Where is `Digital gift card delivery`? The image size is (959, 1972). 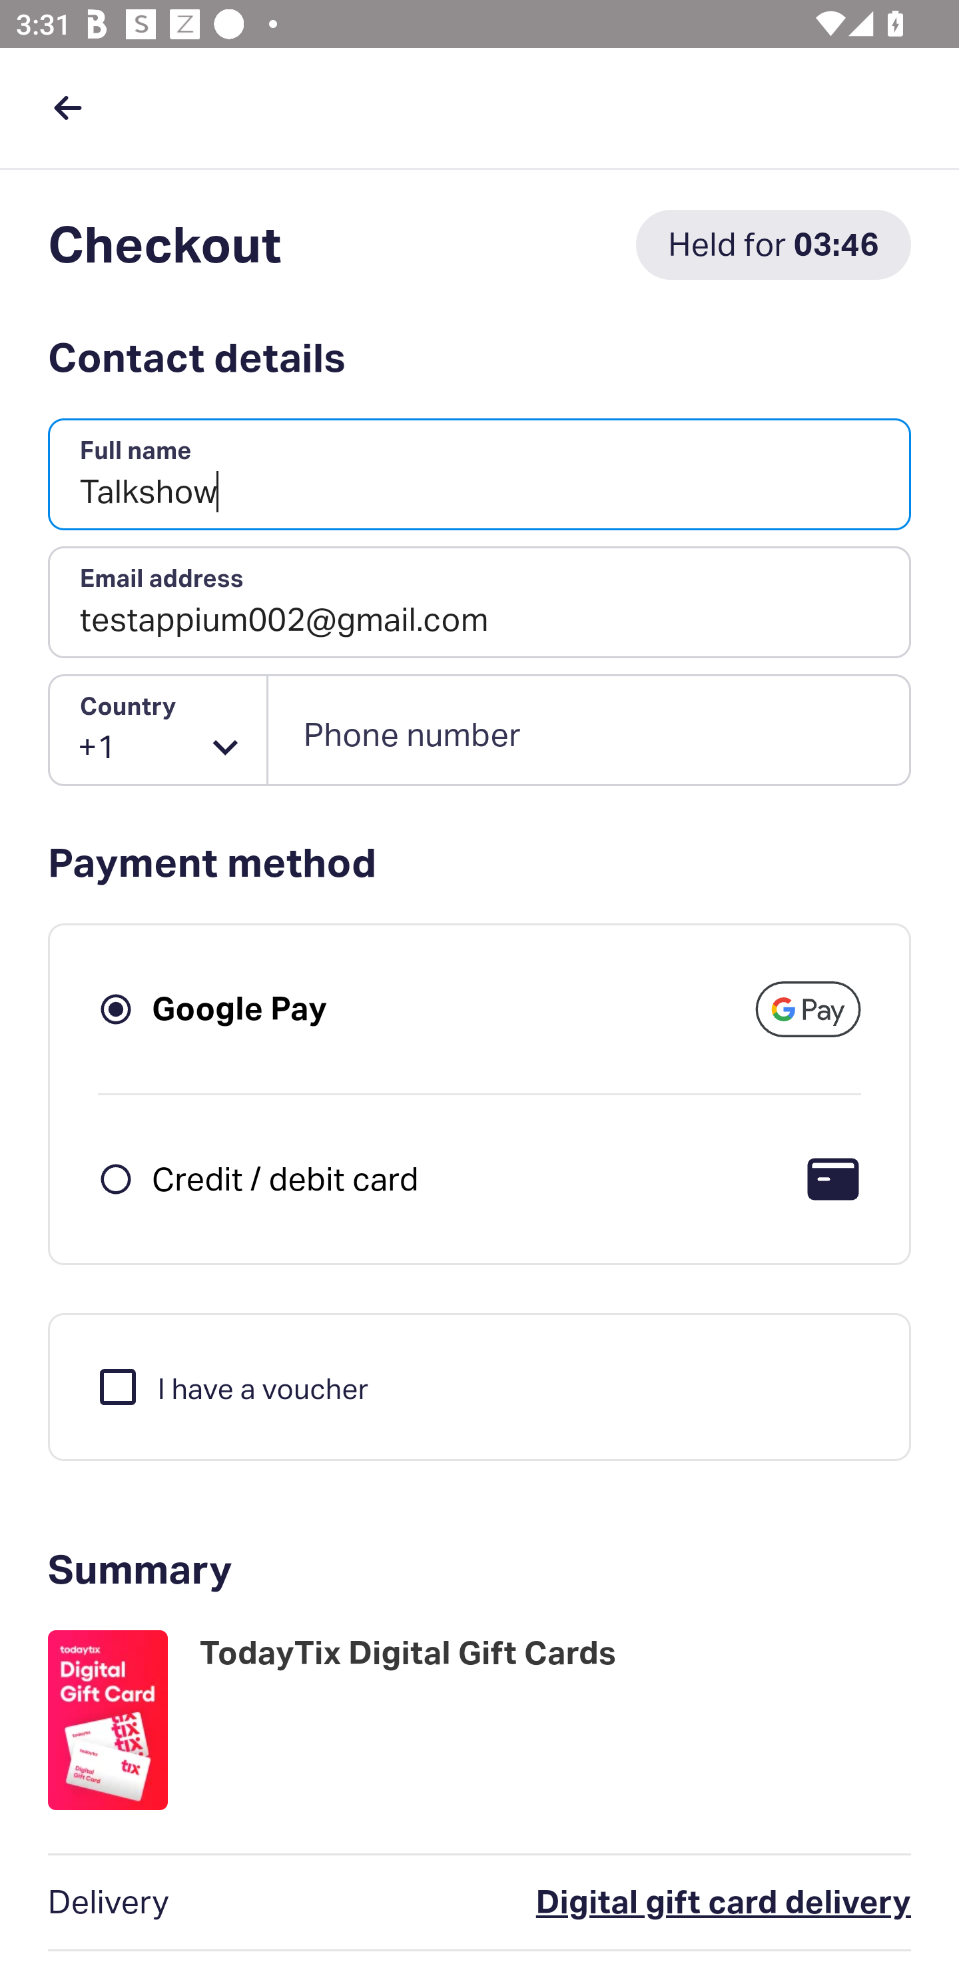
Digital gift card delivery is located at coordinates (623, 1903).